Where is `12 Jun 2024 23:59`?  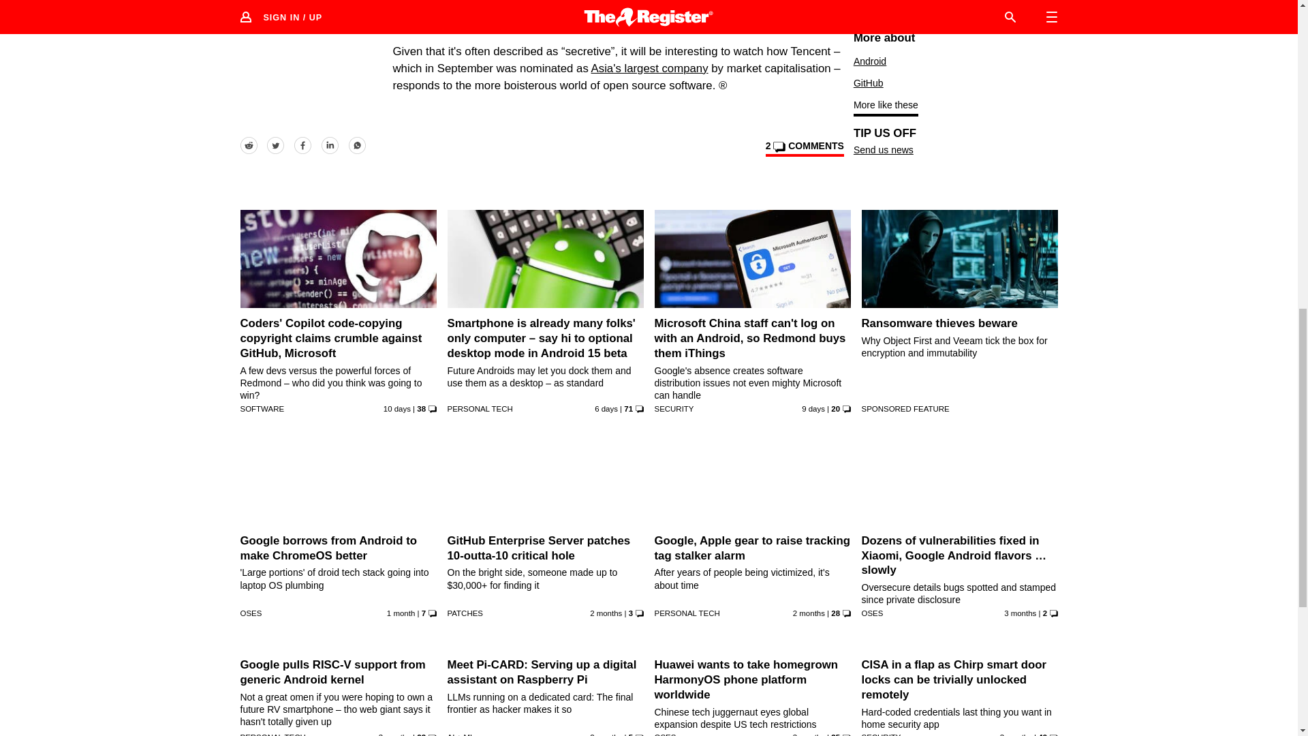 12 Jun 2024 23:59 is located at coordinates (401, 613).